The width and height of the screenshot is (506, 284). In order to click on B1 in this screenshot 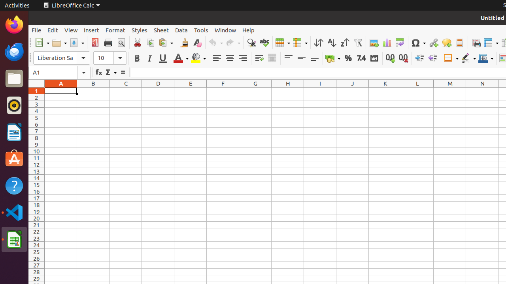, I will do `click(93, 91)`.